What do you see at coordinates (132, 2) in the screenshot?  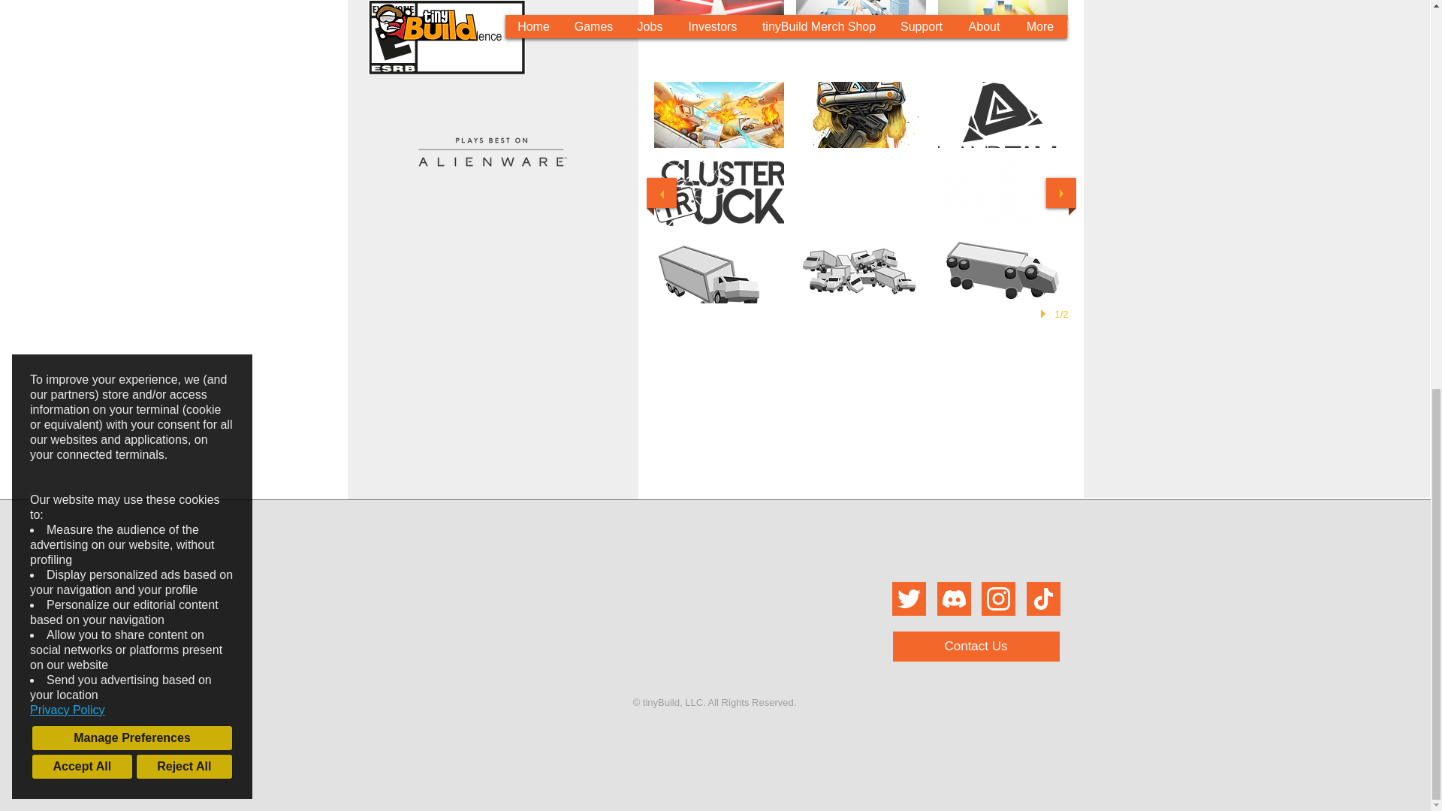 I see `Manage Preferences` at bounding box center [132, 2].